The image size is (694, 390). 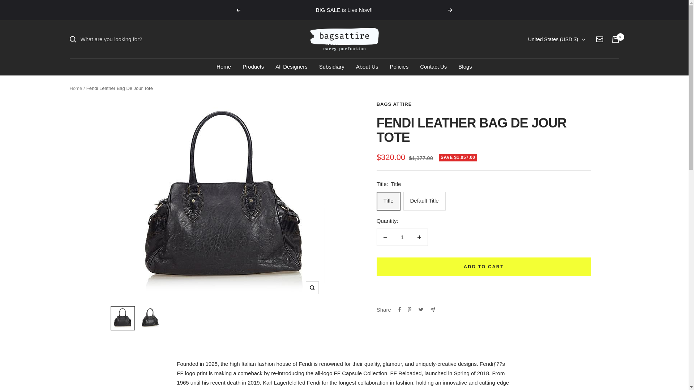 I want to click on NZ, so click(x=537, y=255).